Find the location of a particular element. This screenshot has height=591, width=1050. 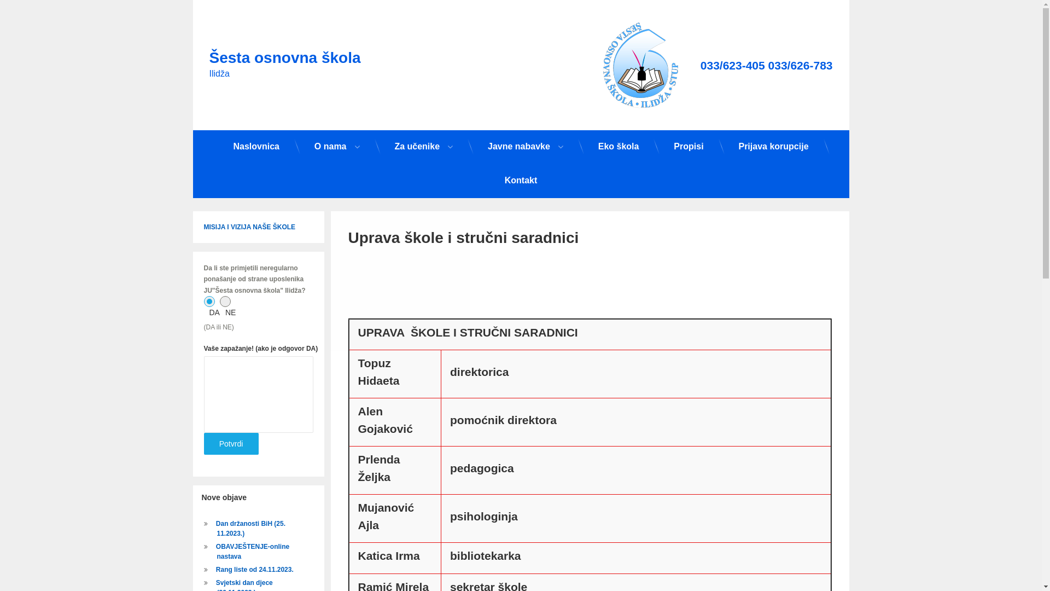

Propisi is located at coordinates (689, 147).